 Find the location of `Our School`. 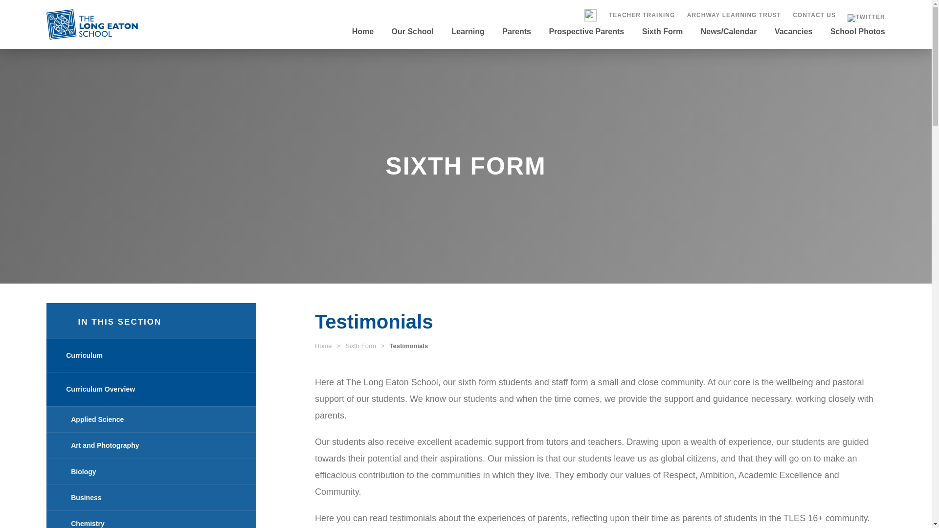

Our School is located at coordinates (413, 43).